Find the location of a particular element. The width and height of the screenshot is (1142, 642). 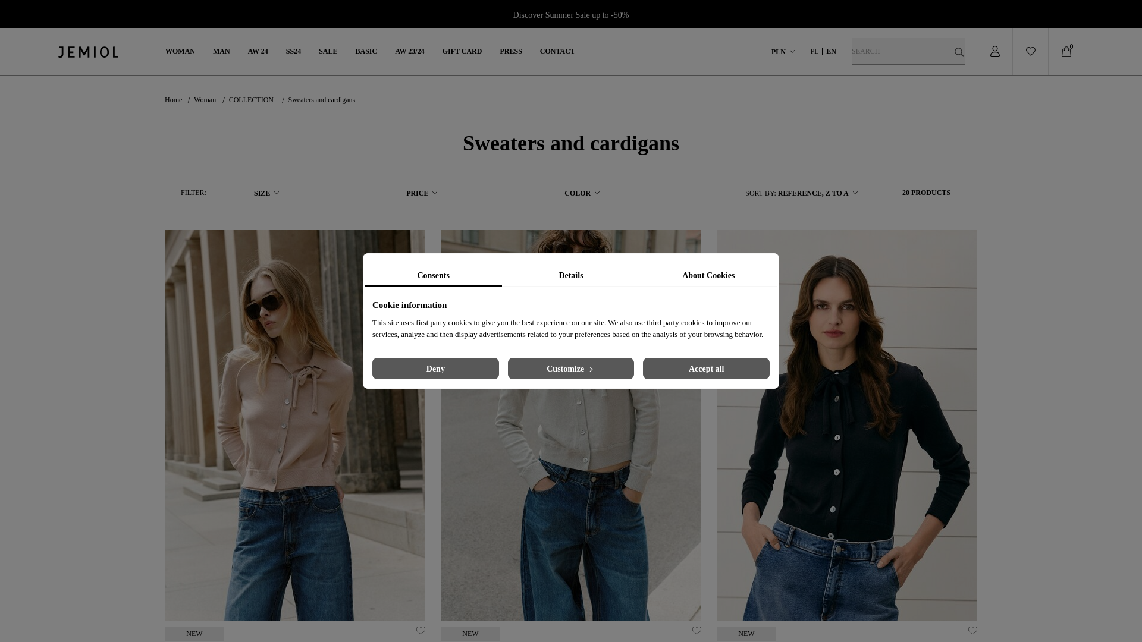

SALE is located at coordinates (327, 51).